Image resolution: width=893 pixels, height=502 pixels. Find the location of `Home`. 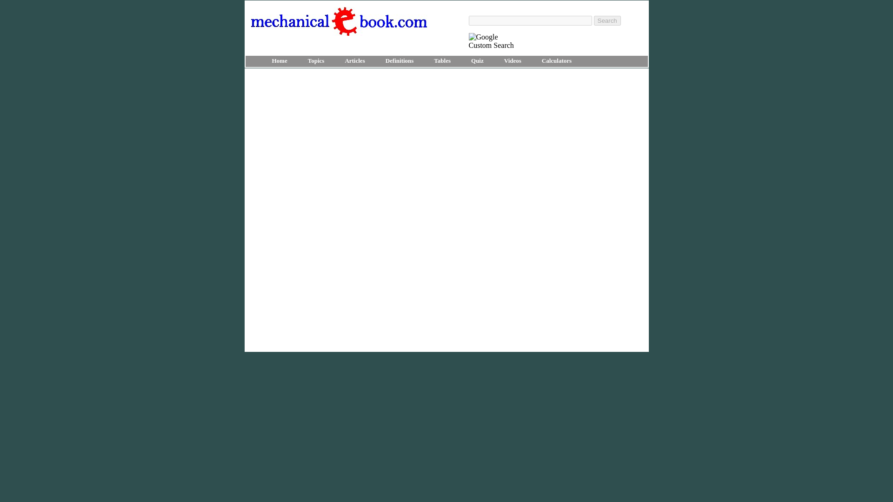

Home is located at coordinates (279, 61).